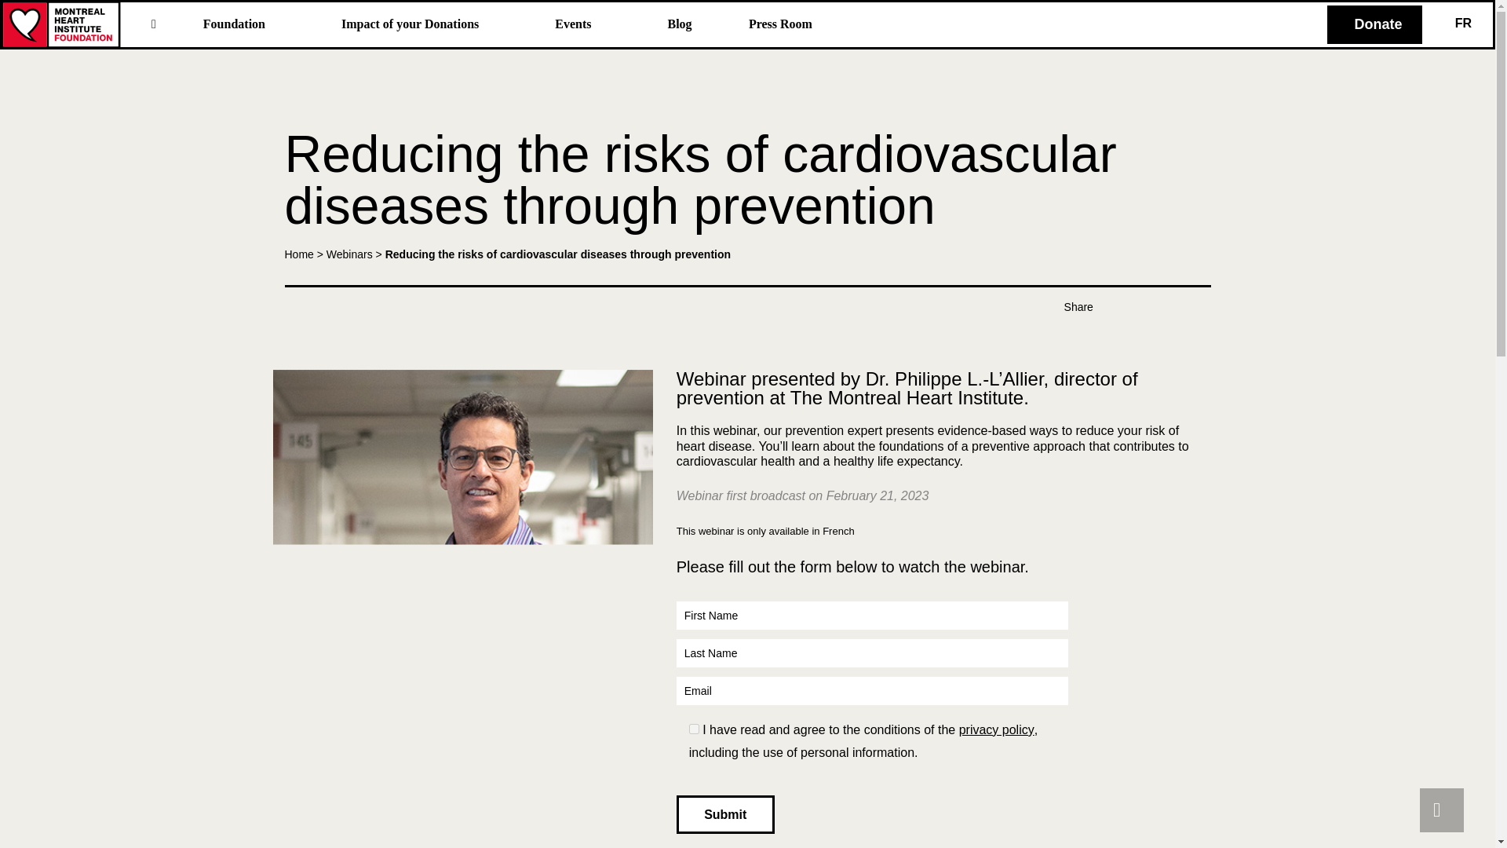 Image resolution: width=1507 pixels, height=848 pixels. I want to click on Submit, so click(725, 814).